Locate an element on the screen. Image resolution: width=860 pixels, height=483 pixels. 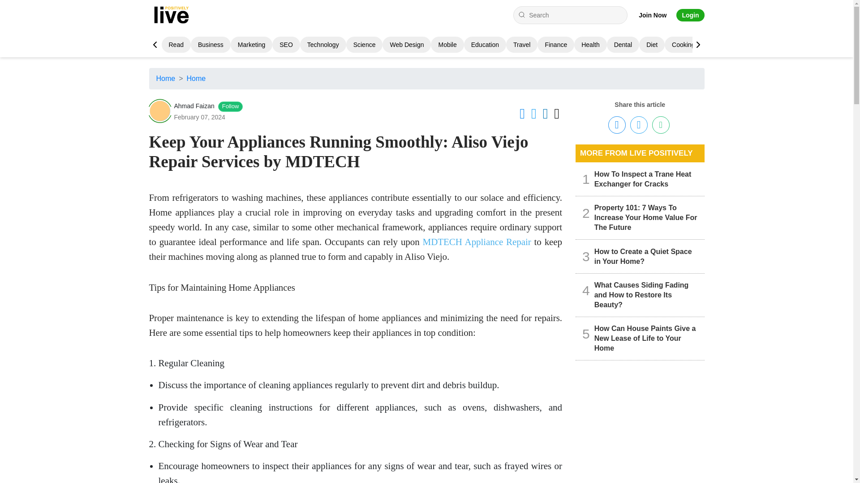
Web Design is located at coordinates (407, 45).